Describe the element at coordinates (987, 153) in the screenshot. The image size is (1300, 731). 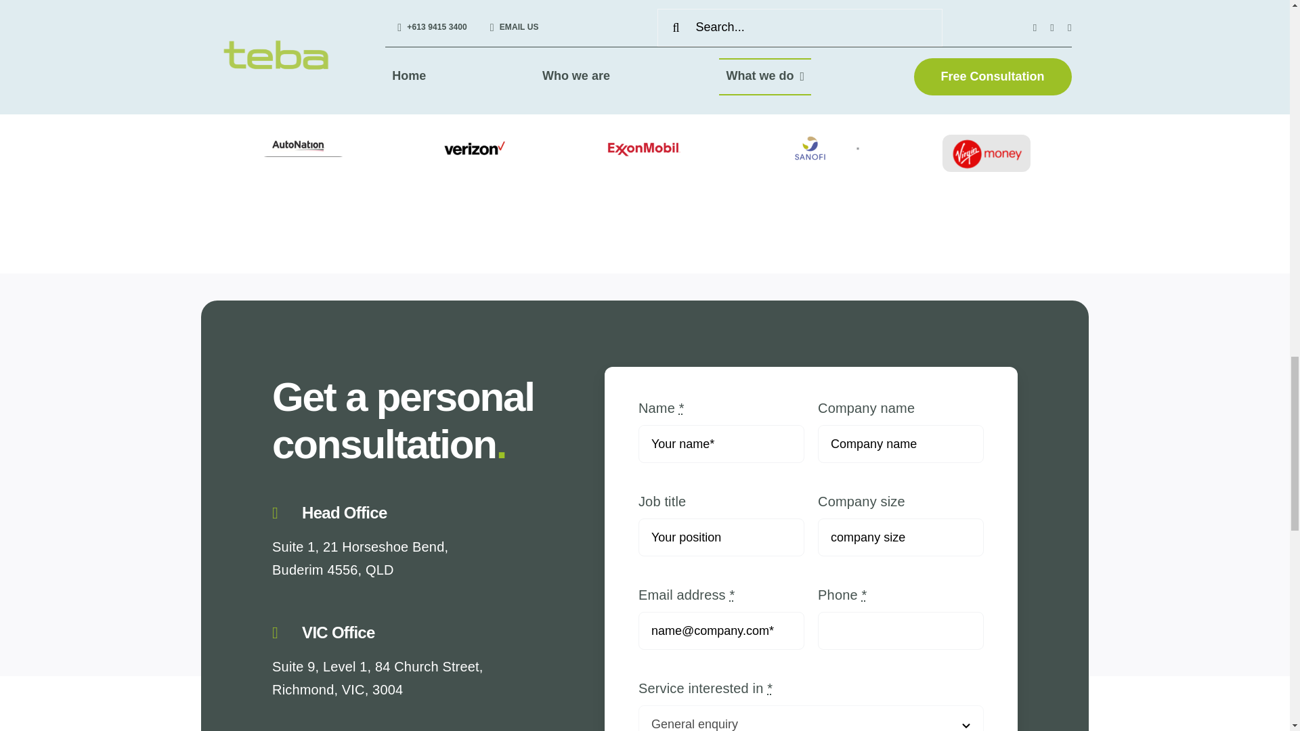
I see `Screenshot 2024-03-21 103309` at that location.